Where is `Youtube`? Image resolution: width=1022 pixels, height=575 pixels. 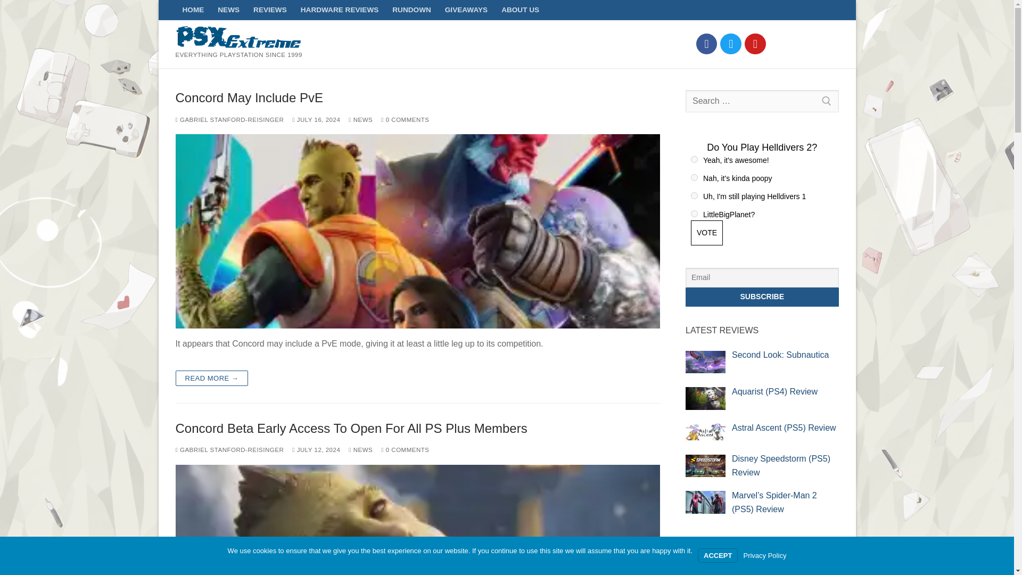
Youtube is located at coordinates (755, 44).